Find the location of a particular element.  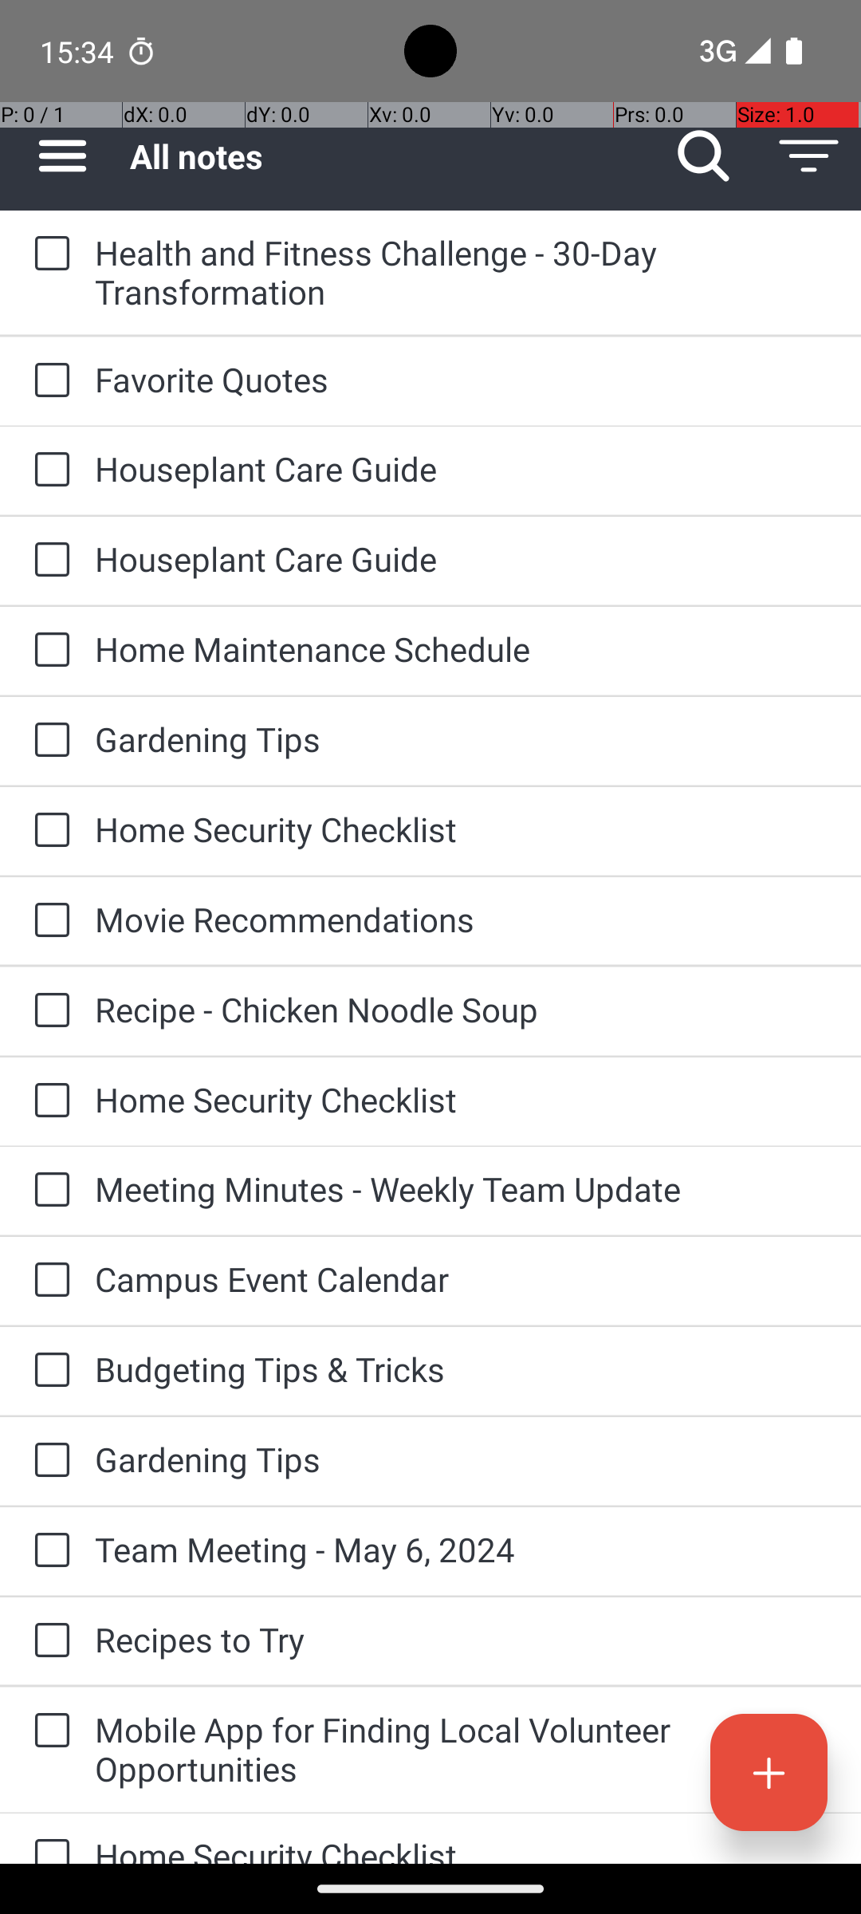

Favorite Quotes is located at coordinates (462, 380).